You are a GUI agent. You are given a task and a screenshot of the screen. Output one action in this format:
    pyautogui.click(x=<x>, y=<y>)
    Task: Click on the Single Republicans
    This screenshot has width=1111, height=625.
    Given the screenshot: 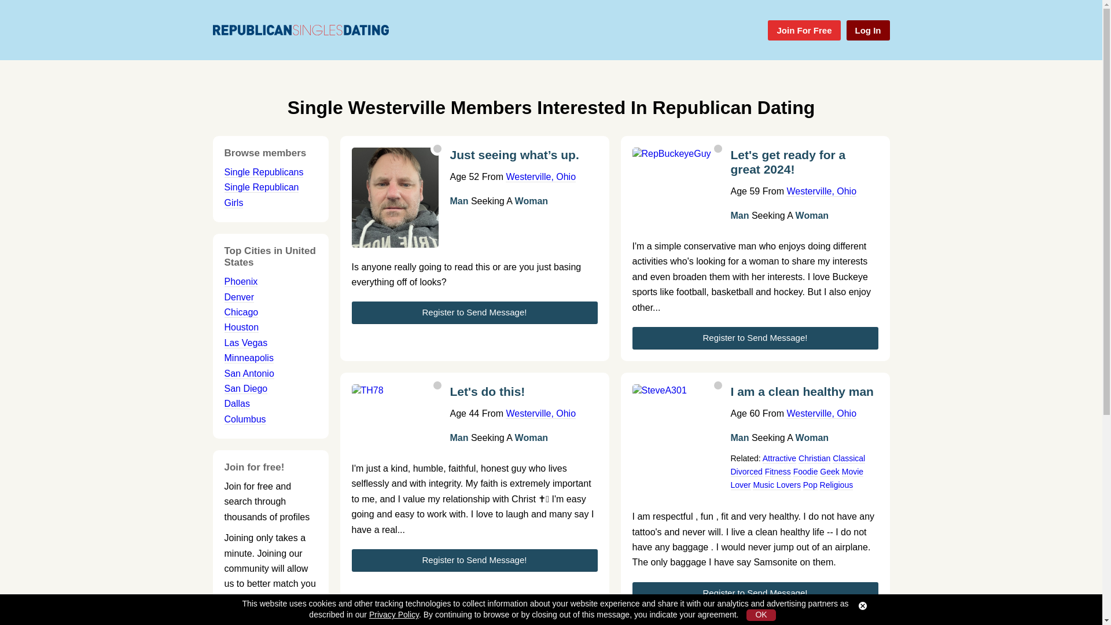 What is the action you would take?
    pyautogui.click(x=264, y=172)
    